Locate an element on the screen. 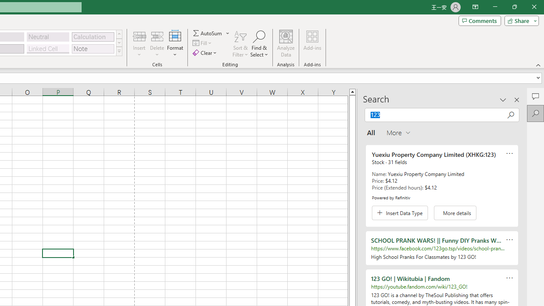  Row up is located at coordinates (119, 34).